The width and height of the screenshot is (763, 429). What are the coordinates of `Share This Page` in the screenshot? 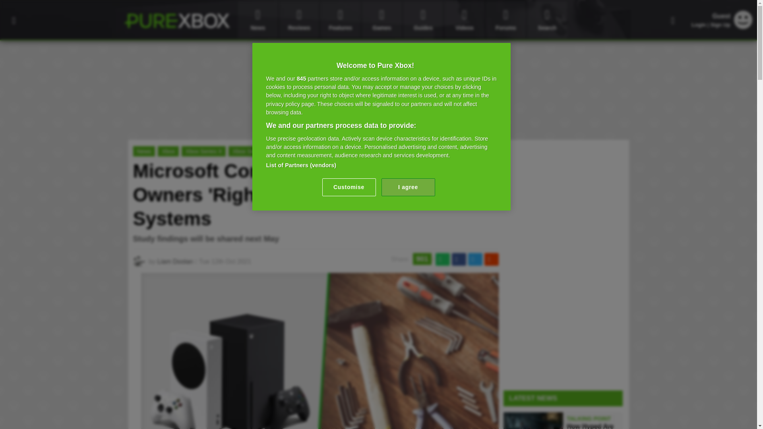 It's located at (673, 20).